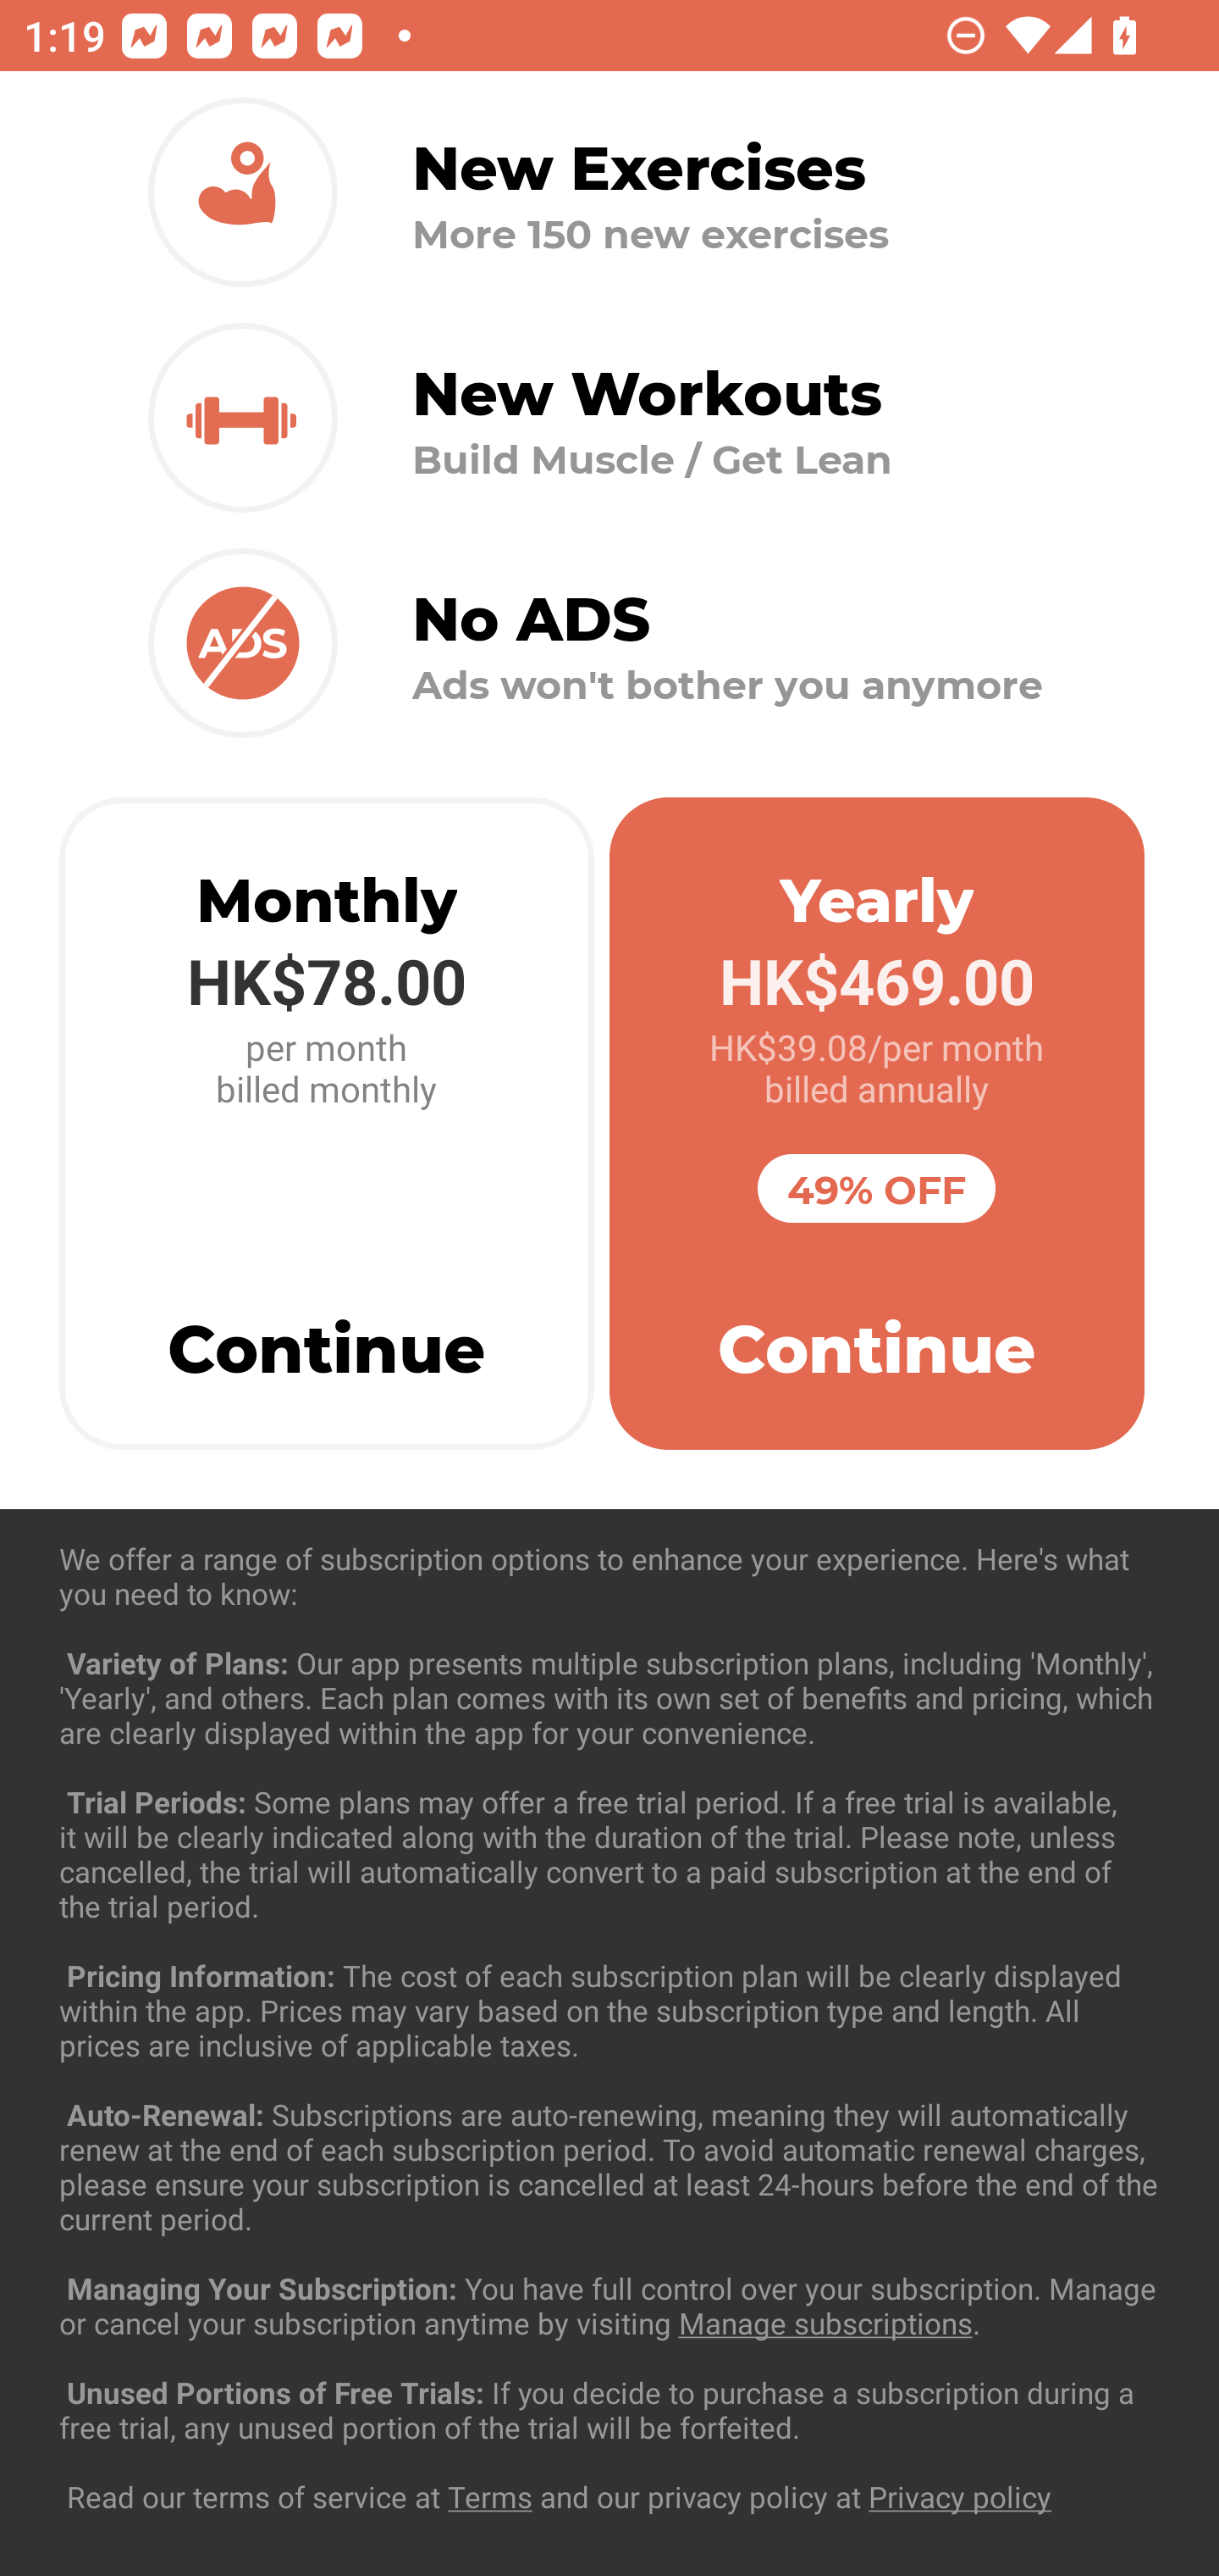 This screenshot has width=1219, height=2576. Describe the element at coordinates (609, 2024) in the screenshot. I see `Exercise Forearms 4 exercises` at that location.